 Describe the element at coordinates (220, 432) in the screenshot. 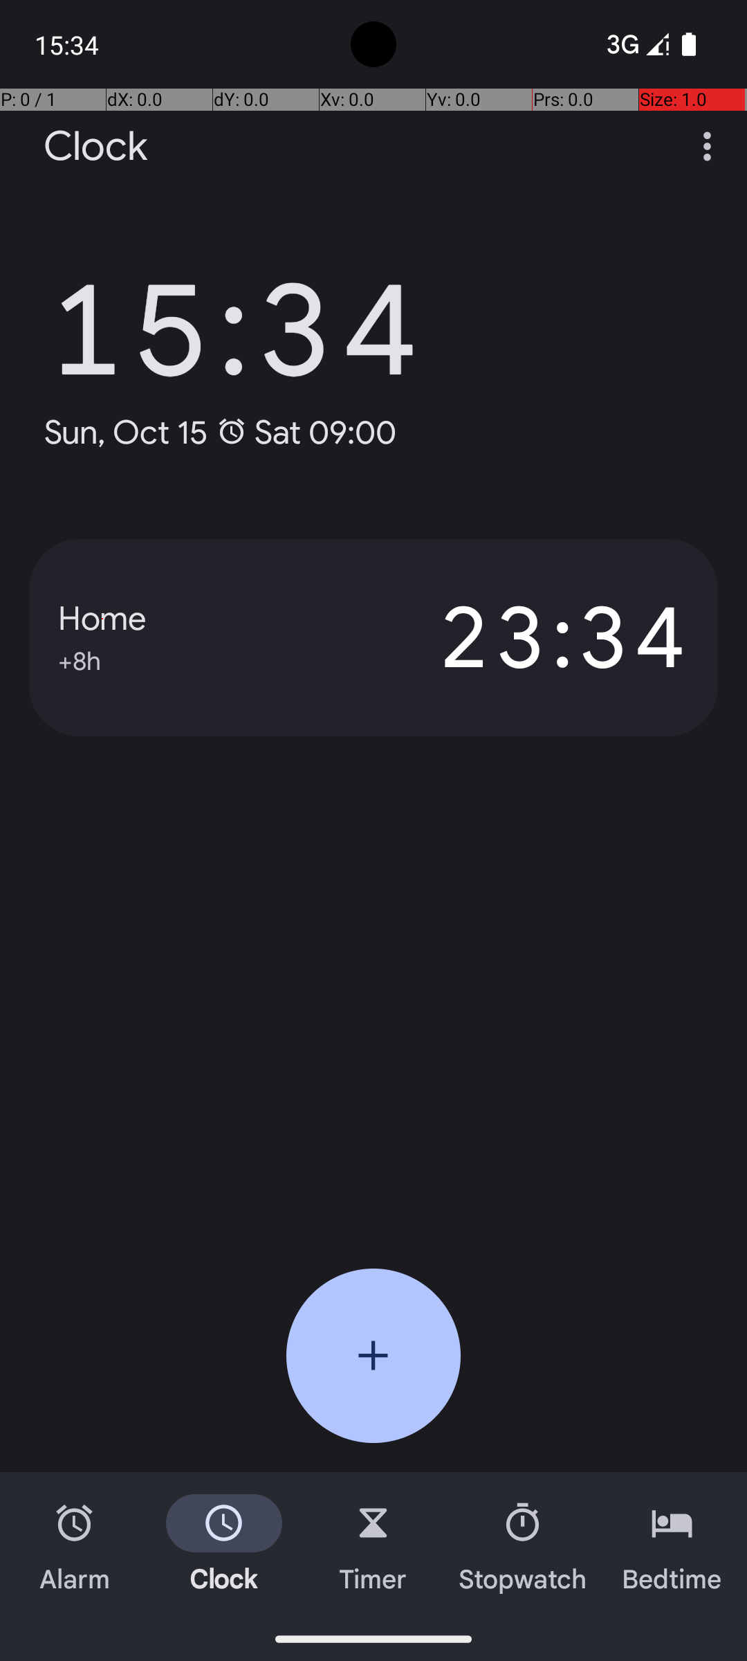

I see `Sun, Oct 15 A Sat 09:00` at that location.